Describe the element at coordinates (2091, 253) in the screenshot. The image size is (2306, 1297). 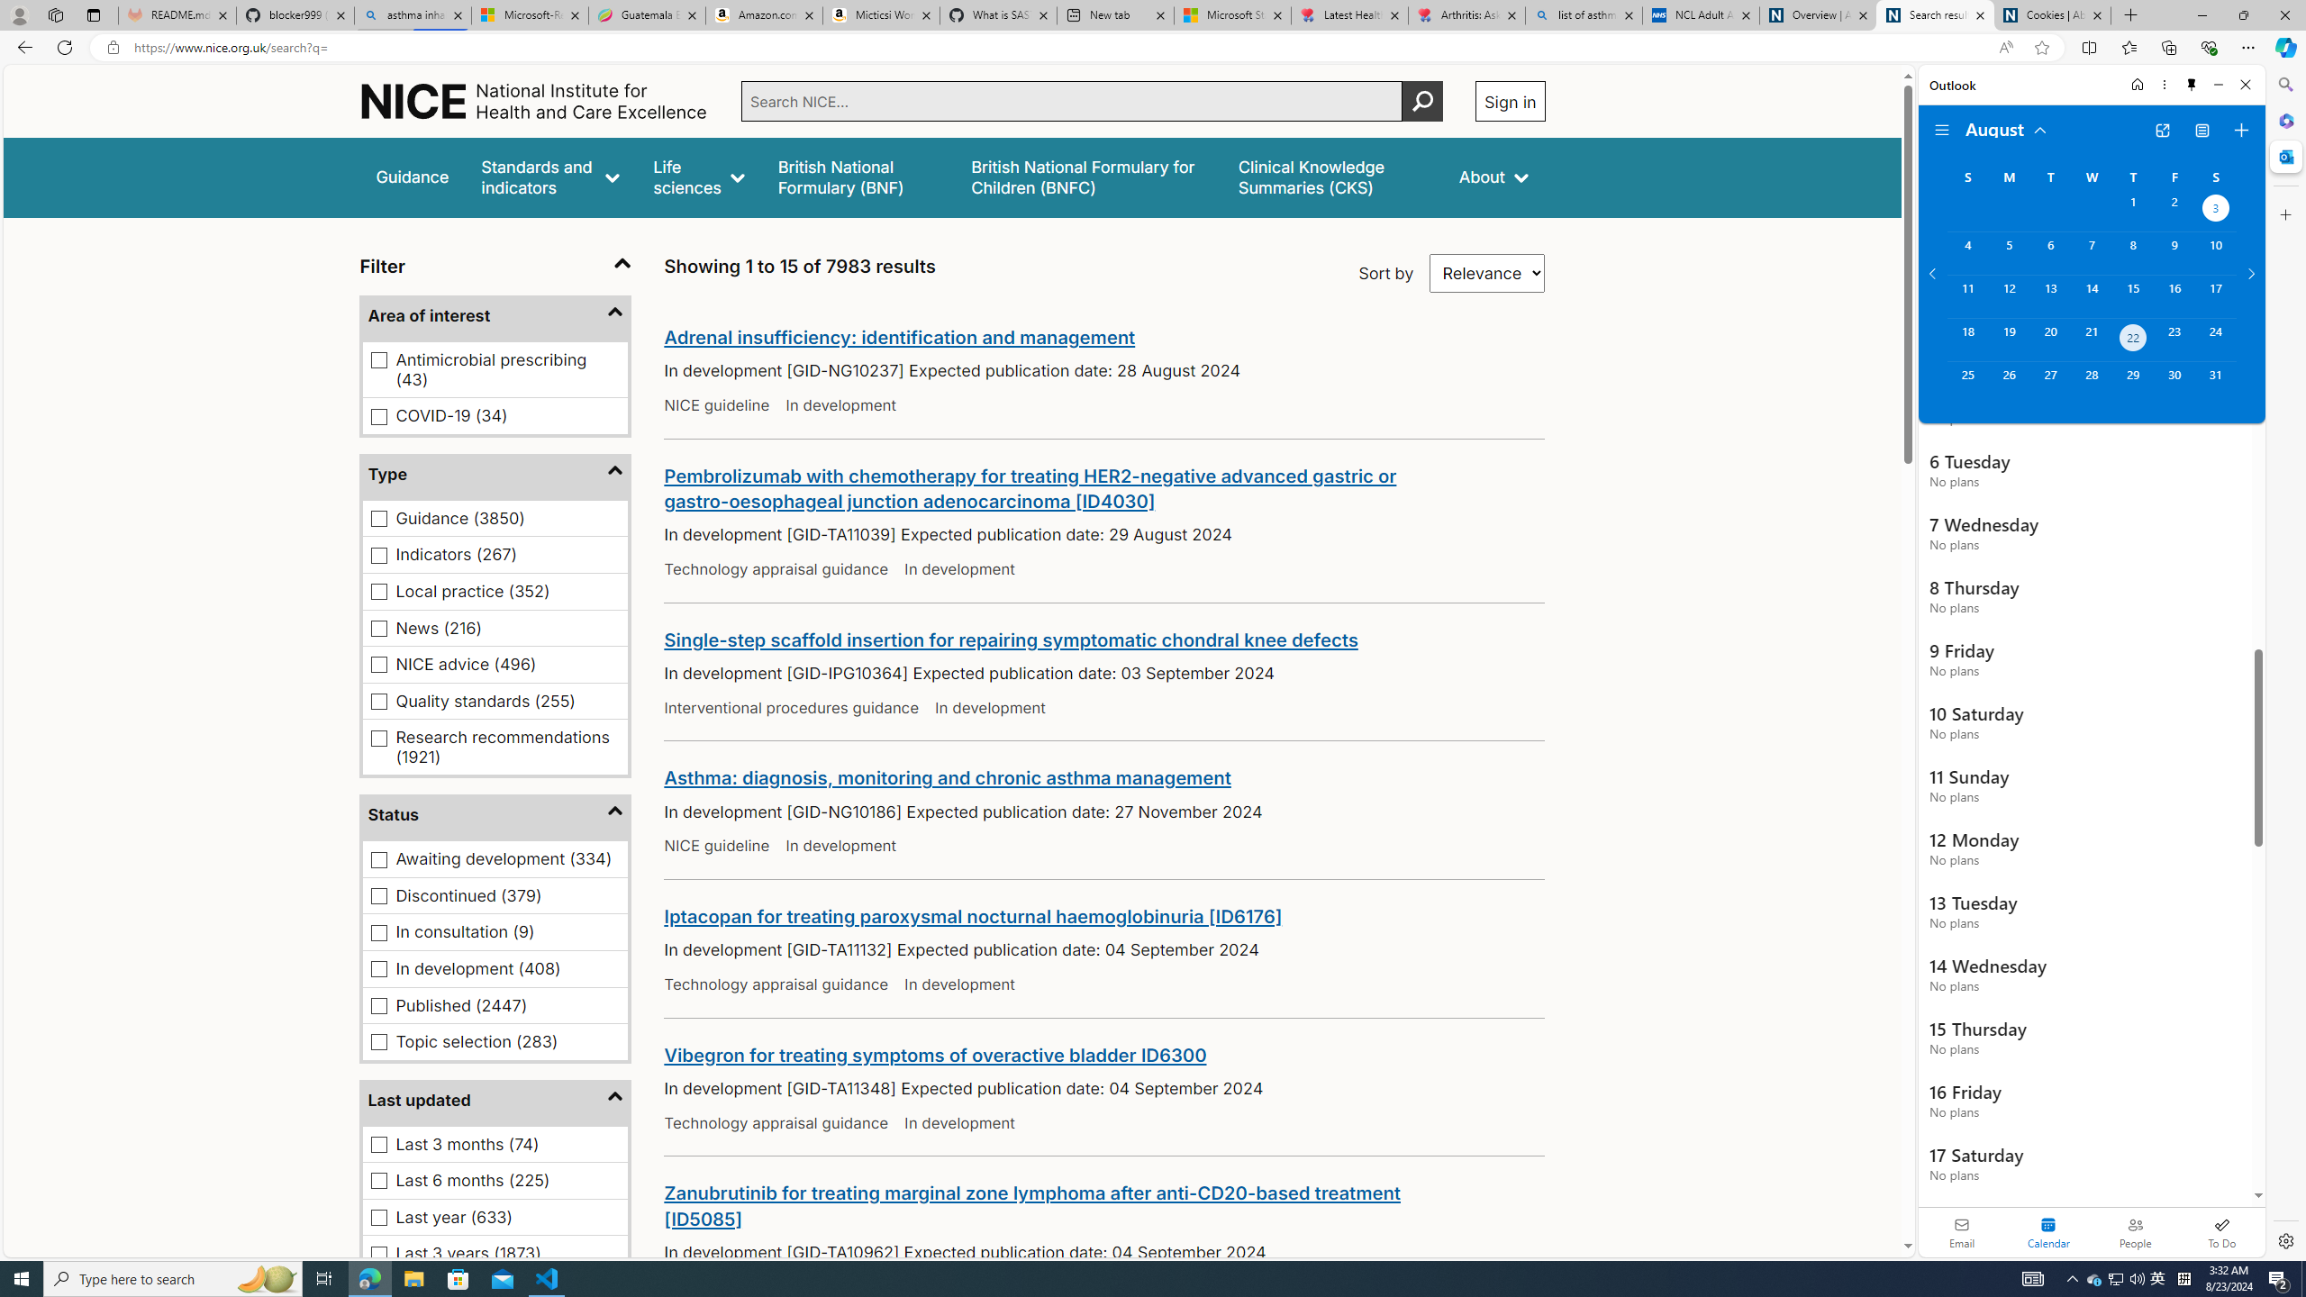
I see `Wednesday, August 7, 2024. ` at that location.